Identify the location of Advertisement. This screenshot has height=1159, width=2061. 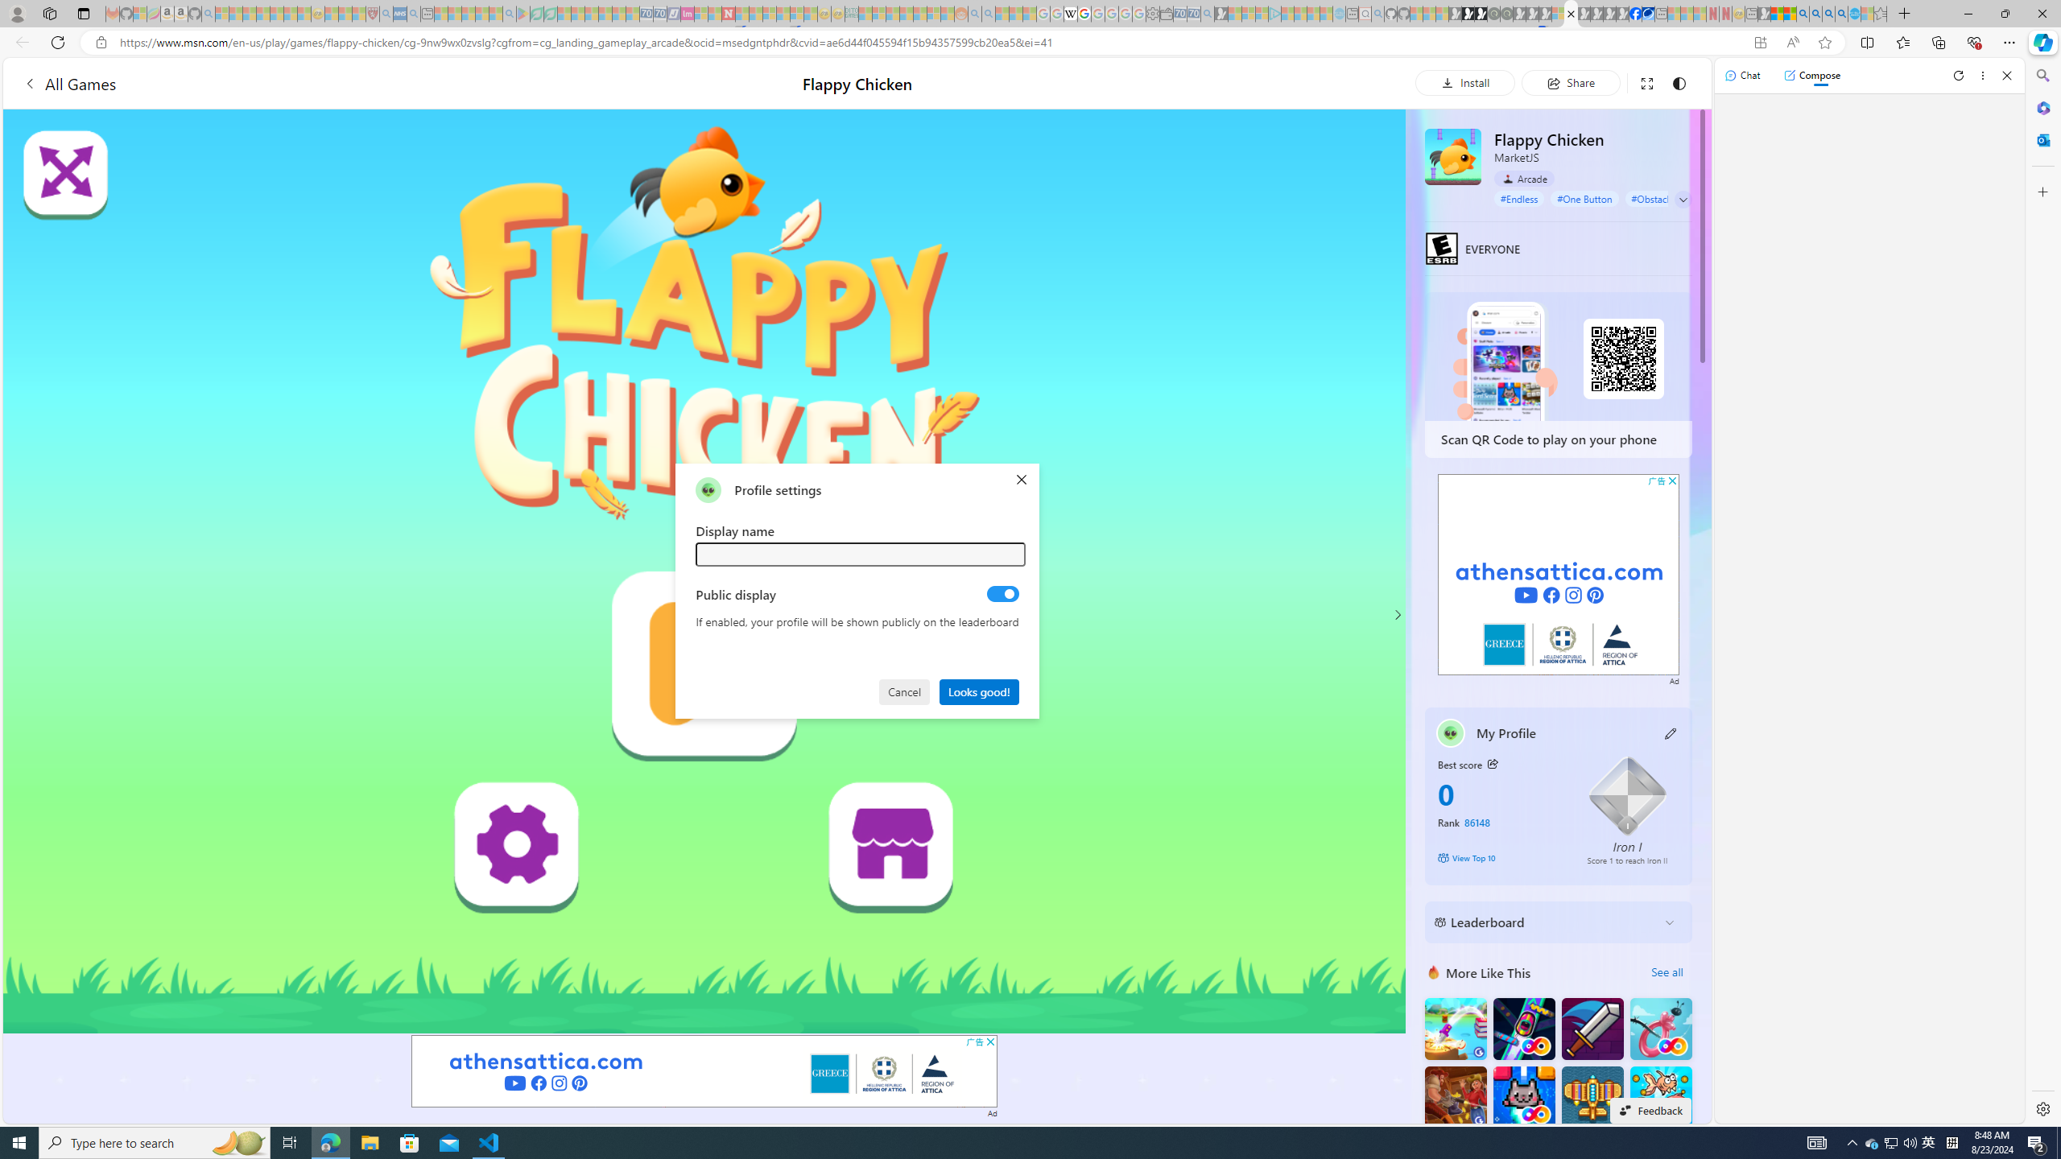
(1559, 575).